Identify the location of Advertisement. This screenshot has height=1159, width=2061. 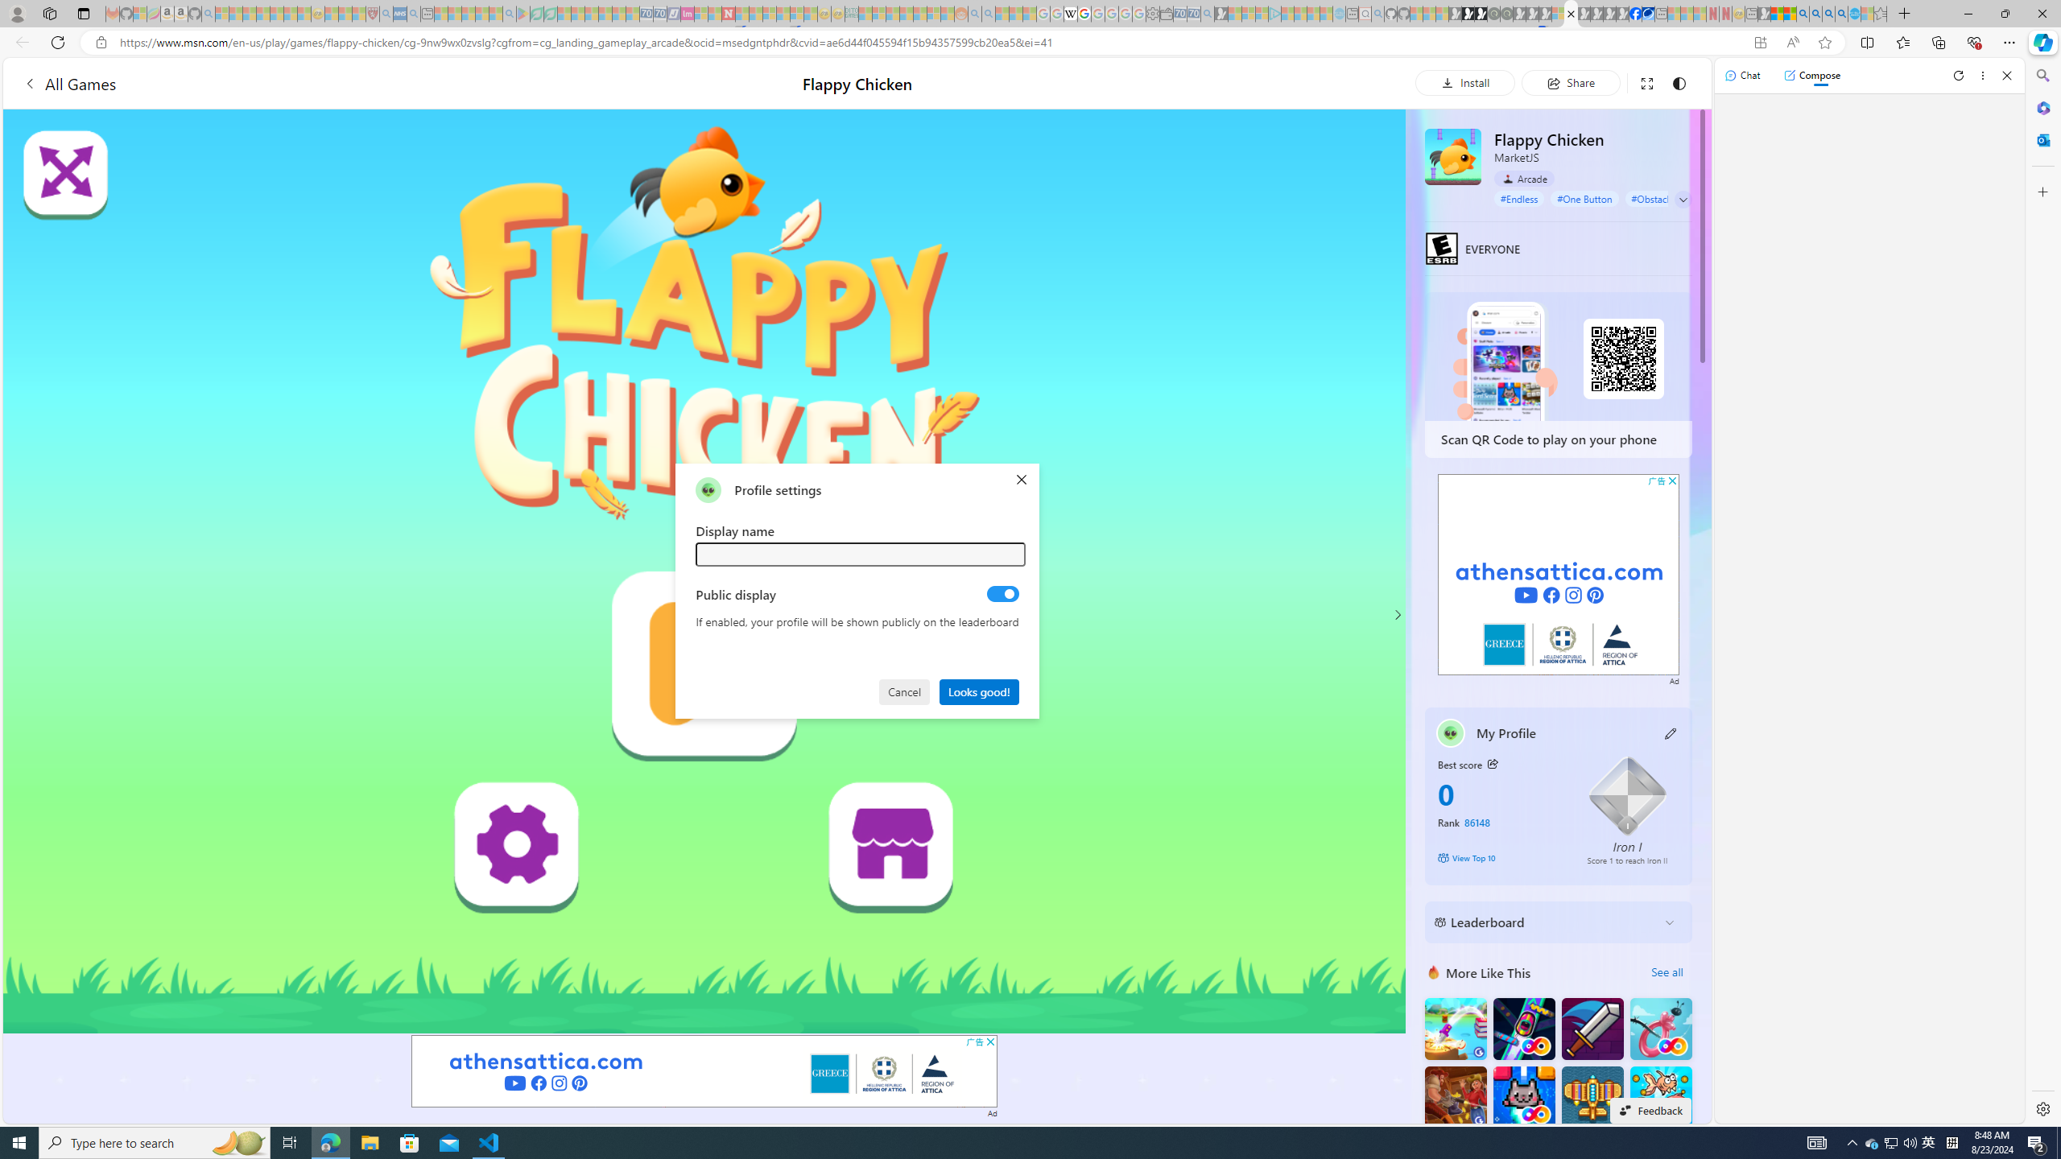
(1559, 575).